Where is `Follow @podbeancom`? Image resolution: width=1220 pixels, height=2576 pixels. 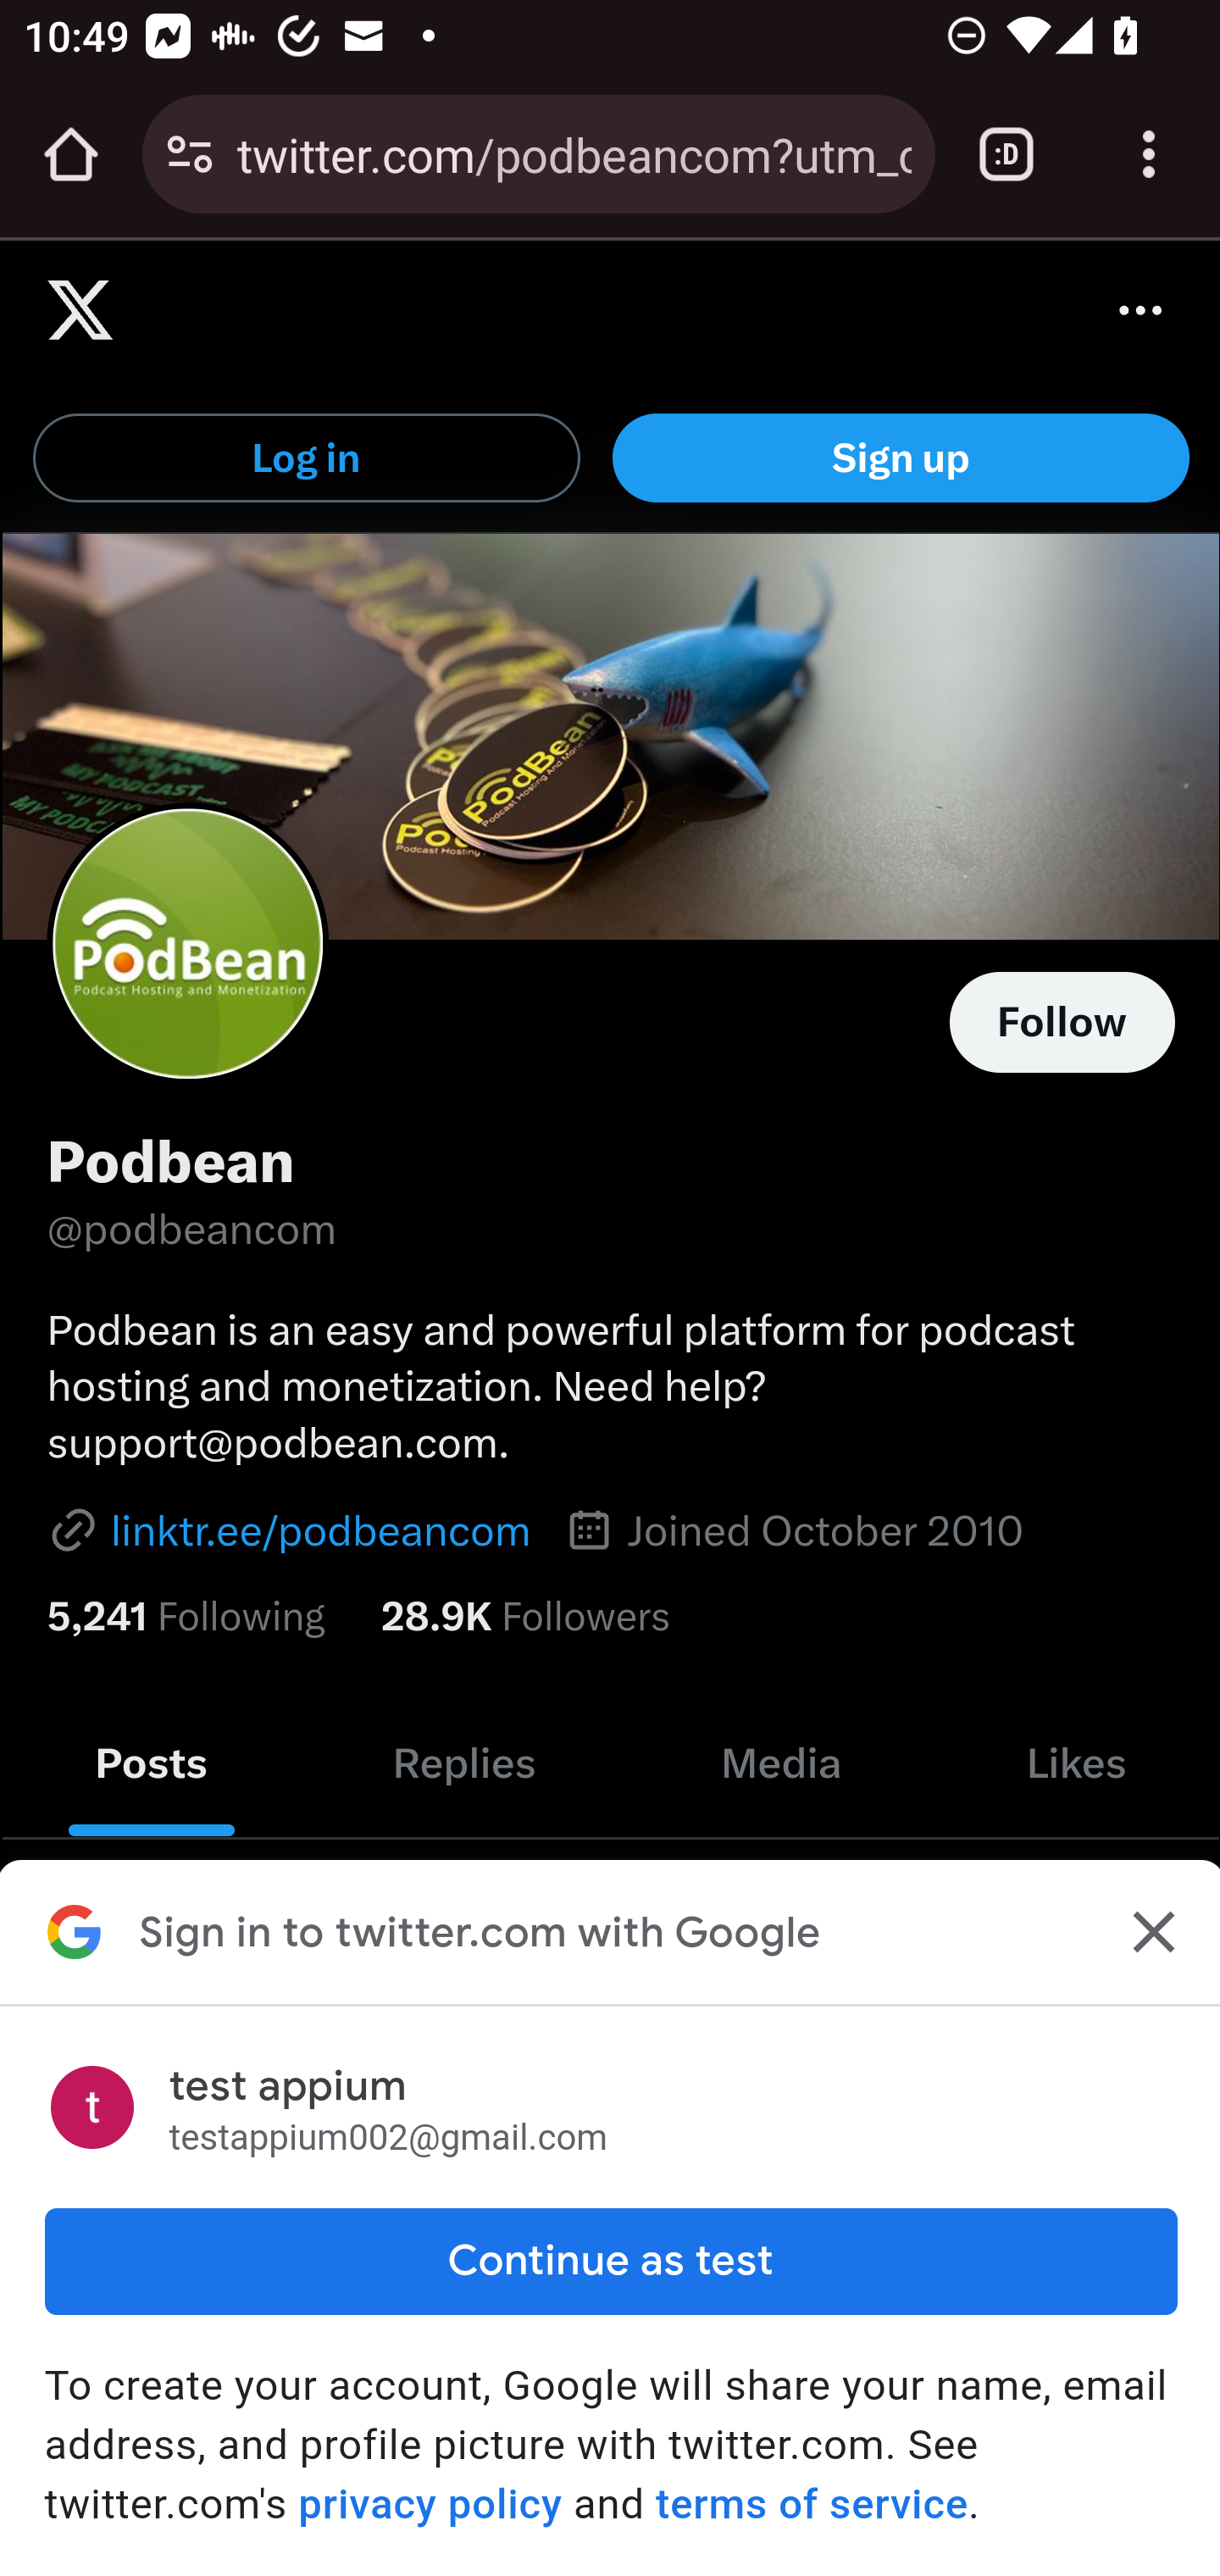 Follow @podbeancom is located at coordinates (1062, 1021).